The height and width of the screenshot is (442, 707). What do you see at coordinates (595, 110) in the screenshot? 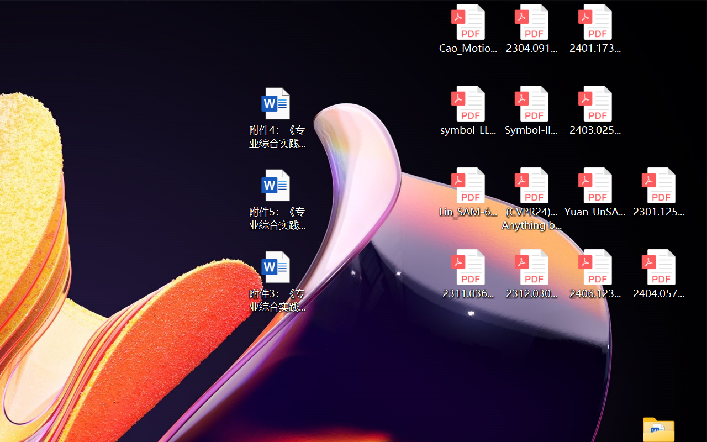
I see `2403.02502v1.pdf` at bounding box center [595, 110].